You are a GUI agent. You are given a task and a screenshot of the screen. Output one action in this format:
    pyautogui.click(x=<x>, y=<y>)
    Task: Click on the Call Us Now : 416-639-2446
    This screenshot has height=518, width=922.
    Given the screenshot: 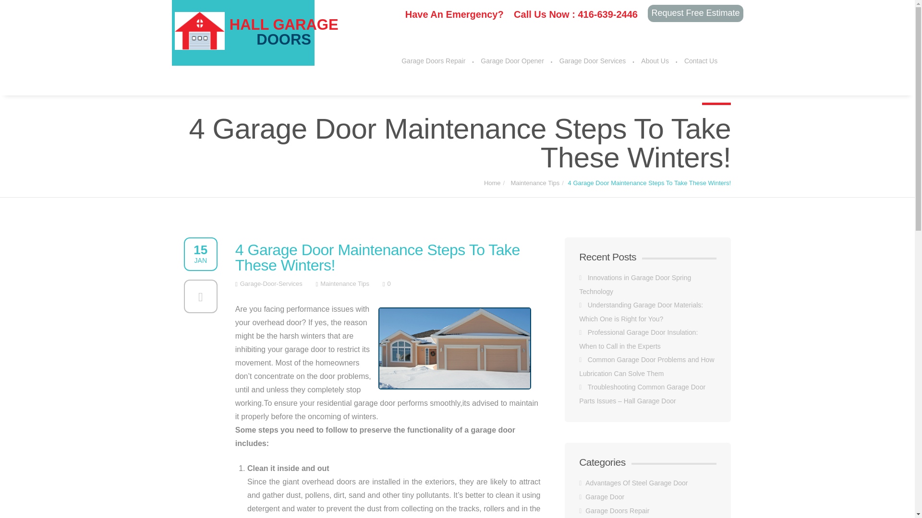 What is the action you would take?
    pyautogui.click(x=575, y=14)
    